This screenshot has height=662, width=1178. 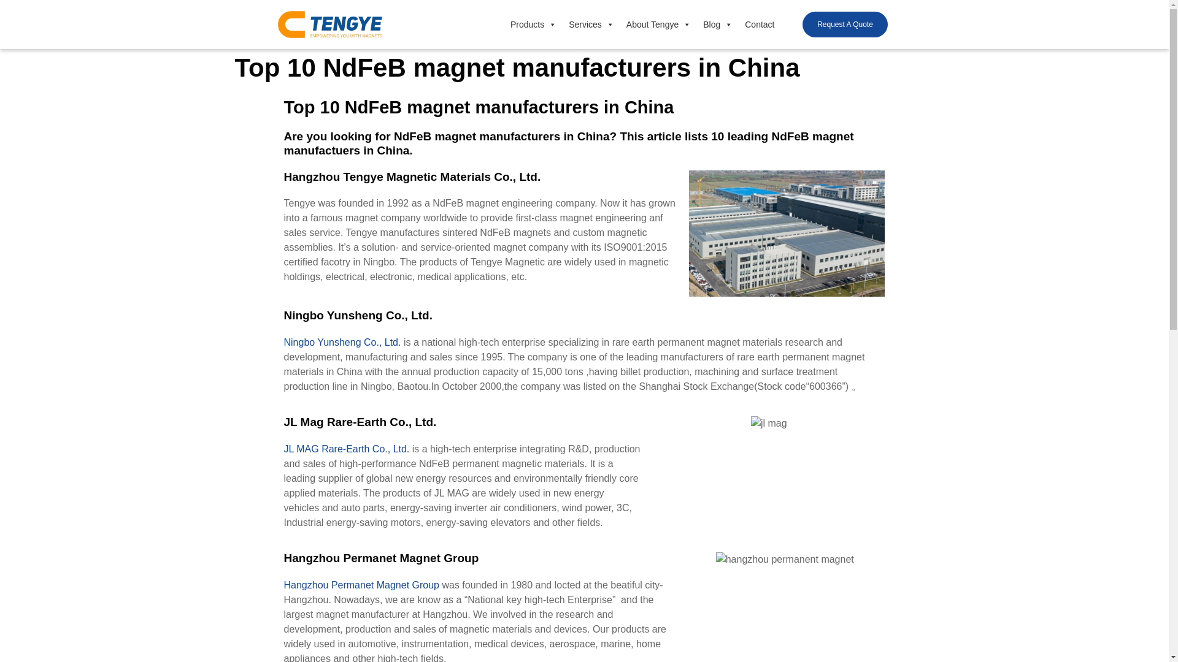 What do you see at coordinates (361, 585) in the screenshot?
I see `Hangzhou Permanet Magnet Group` at bounding box center [361, 585].